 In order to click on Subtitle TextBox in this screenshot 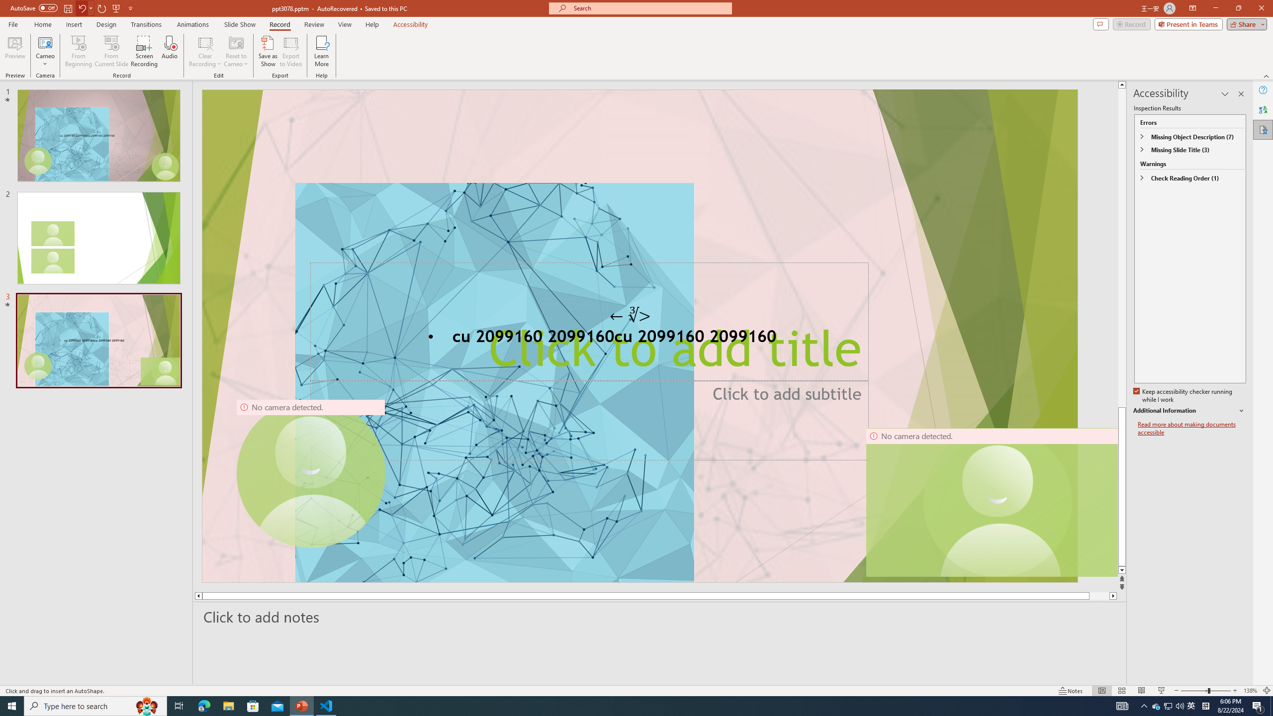, I will do `click(589, 420)`.